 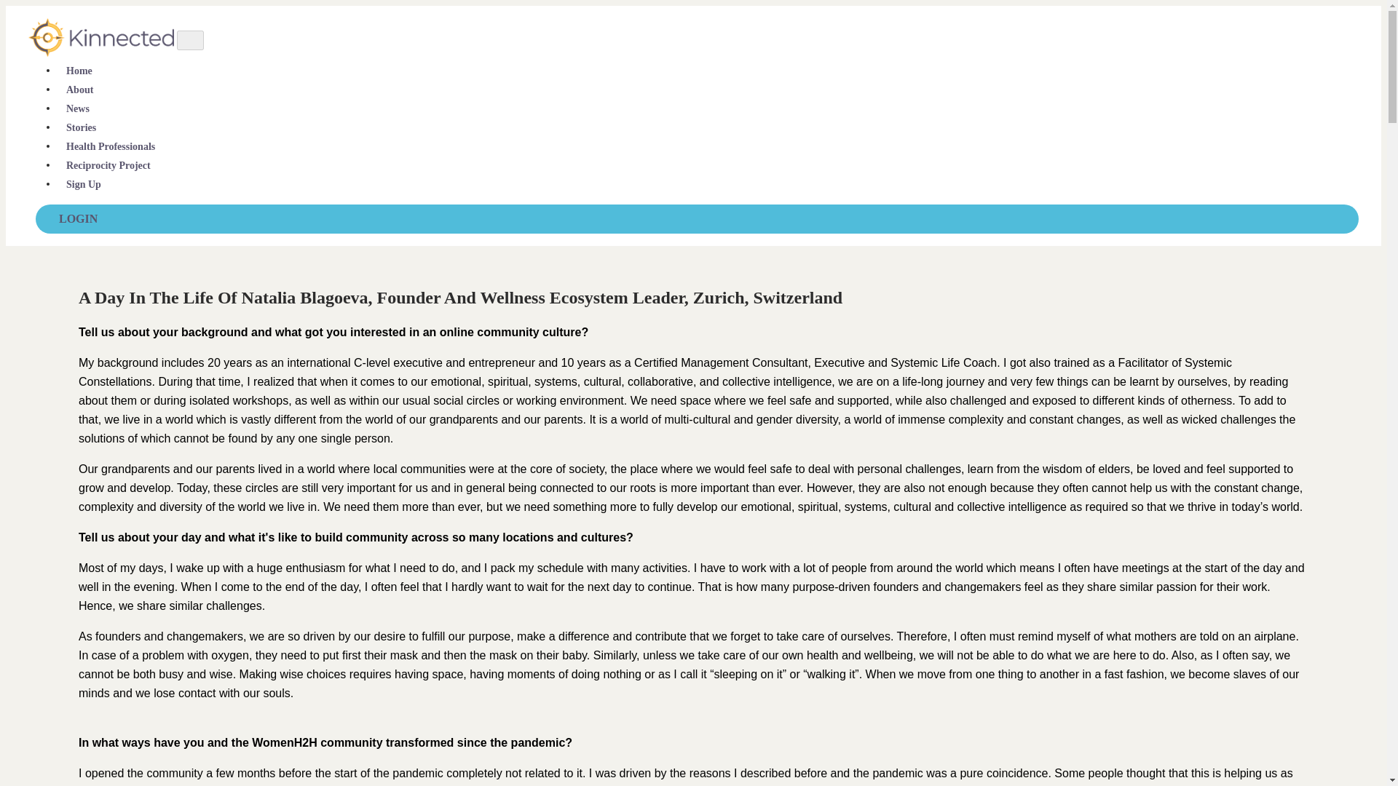 What do you see at coordinates (79, 71) in the screenshot?
I see `Home` at bounding box center [79, 71].